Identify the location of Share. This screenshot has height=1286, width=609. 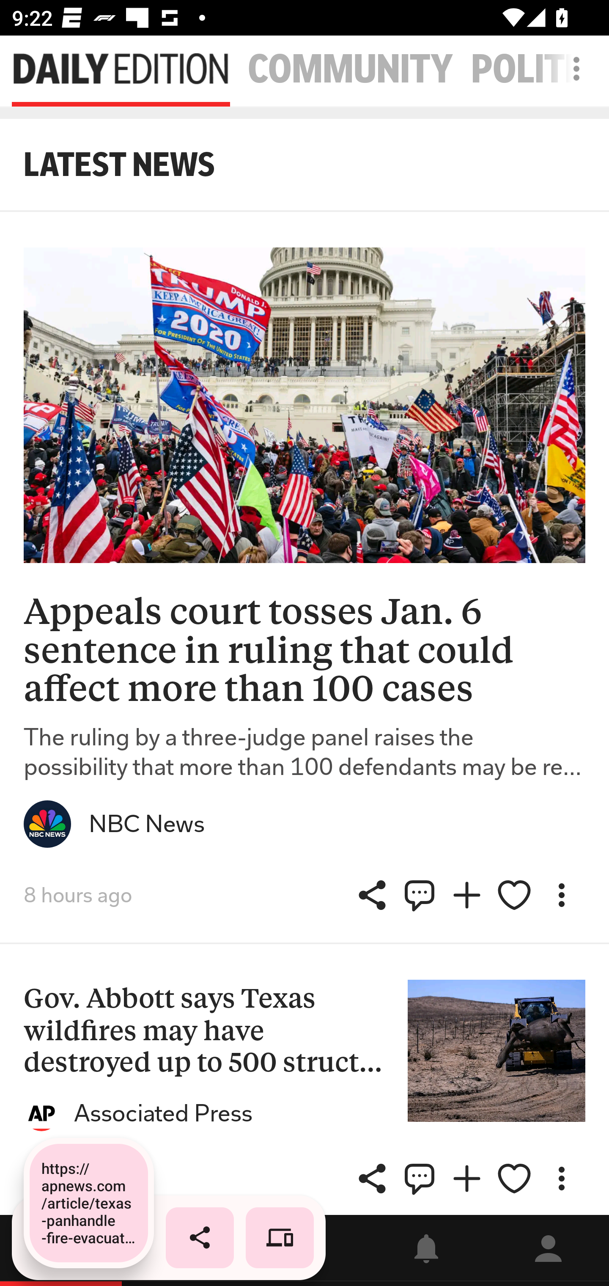
(420, 895).